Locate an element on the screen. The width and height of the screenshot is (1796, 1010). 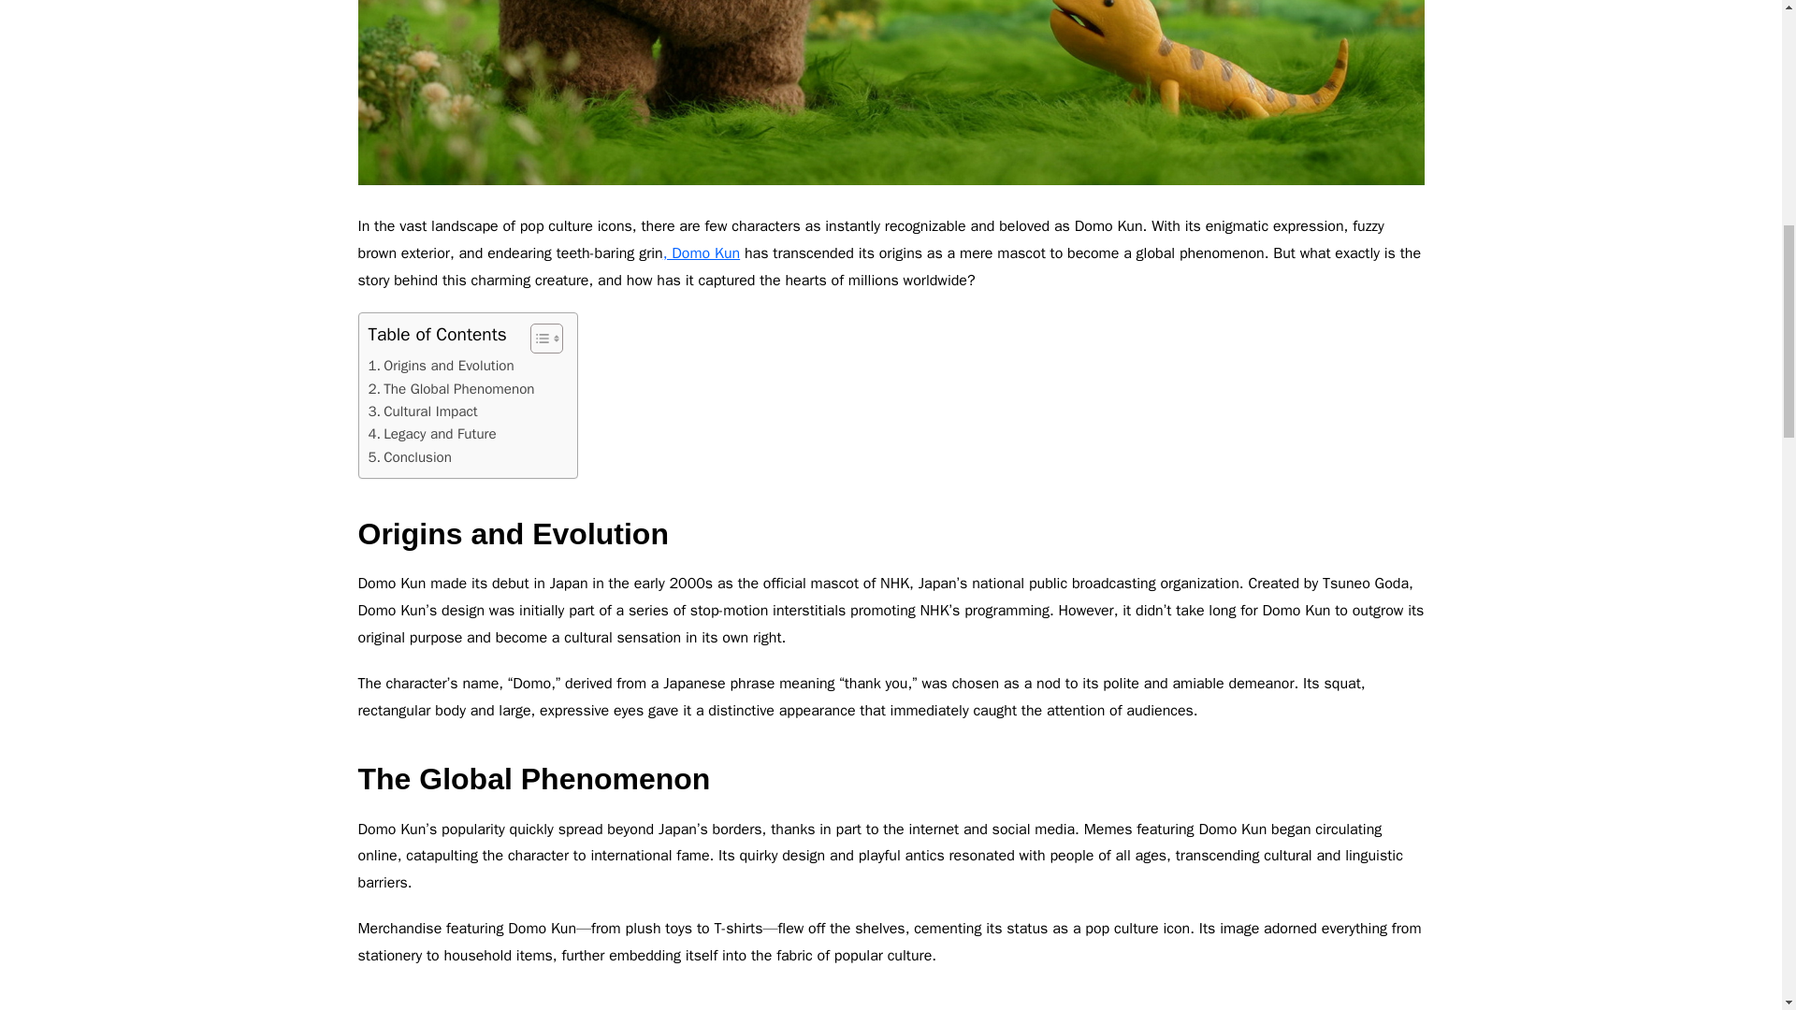
The Global Phenomenon is located at coordinates (451, 388).